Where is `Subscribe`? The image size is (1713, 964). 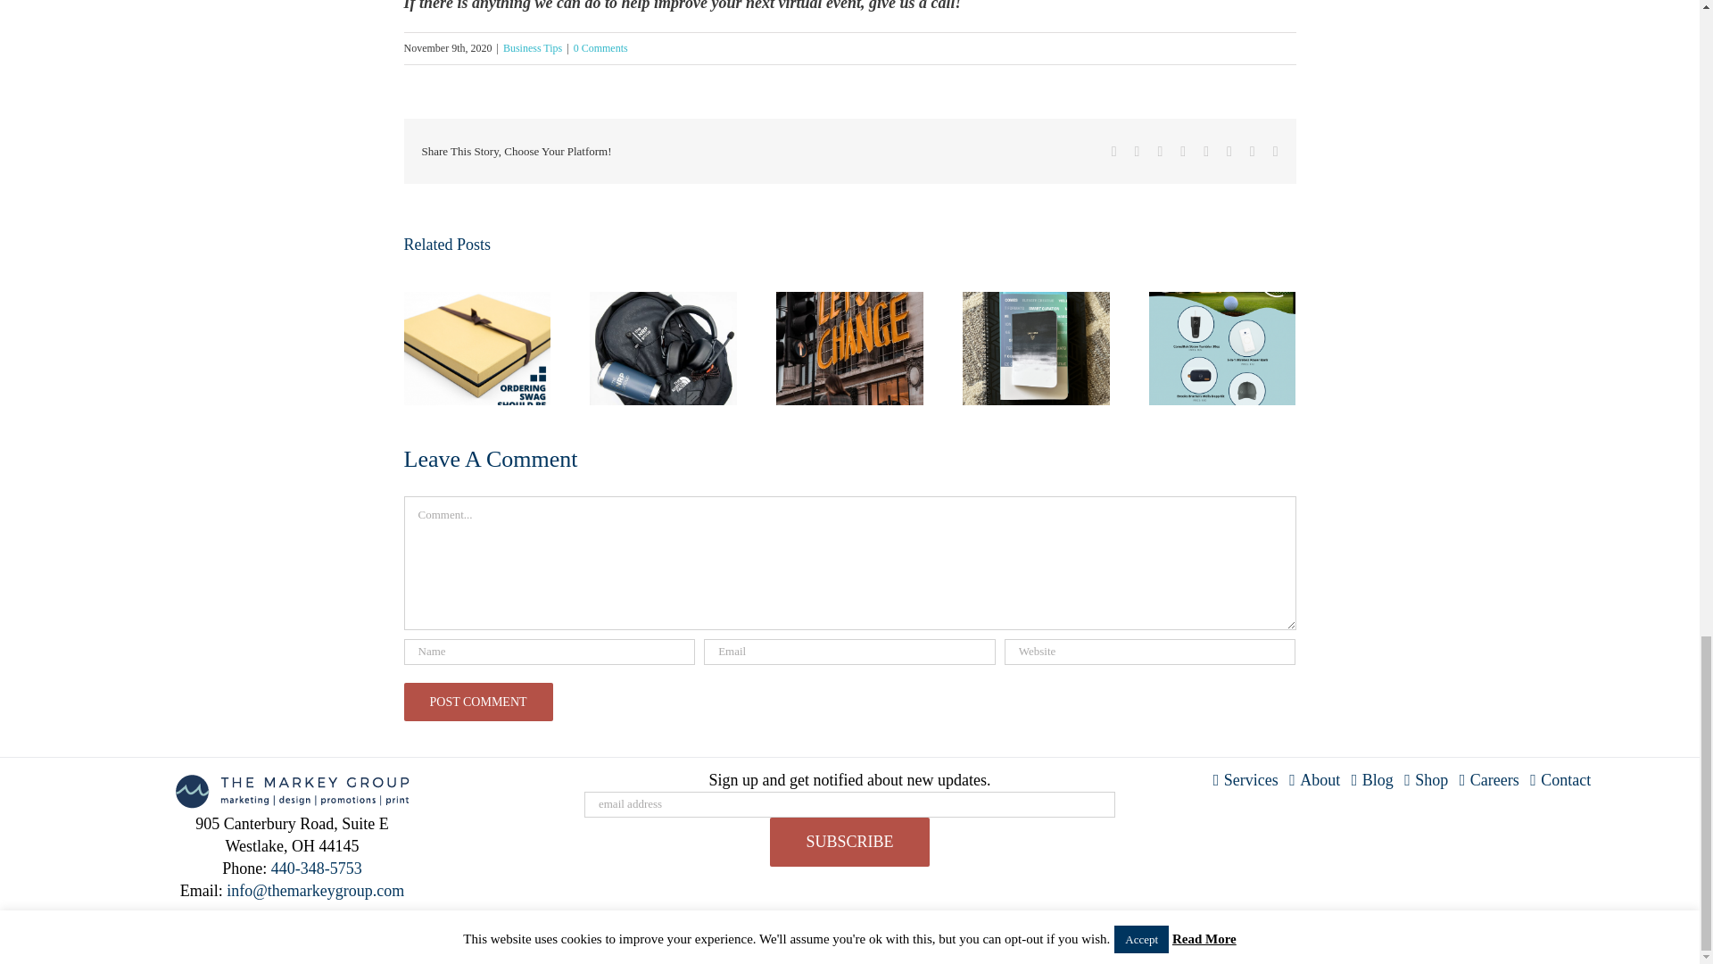
Subscribe is located at coordinates (848, 841).